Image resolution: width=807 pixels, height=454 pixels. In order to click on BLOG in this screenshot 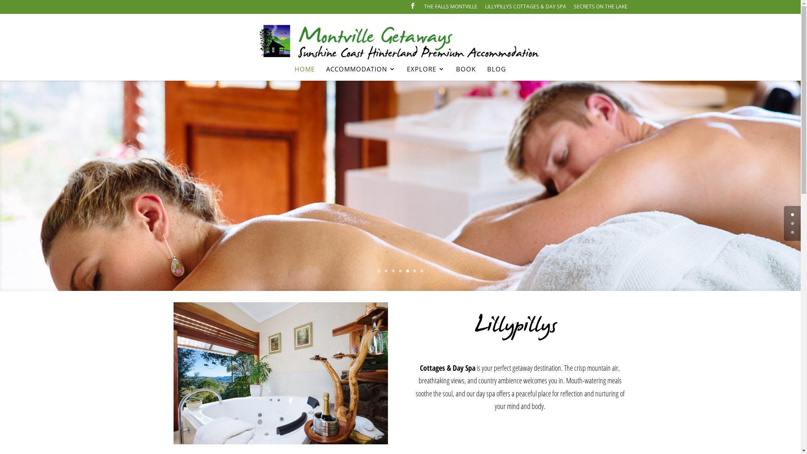, I will do `click(497, 73)`.